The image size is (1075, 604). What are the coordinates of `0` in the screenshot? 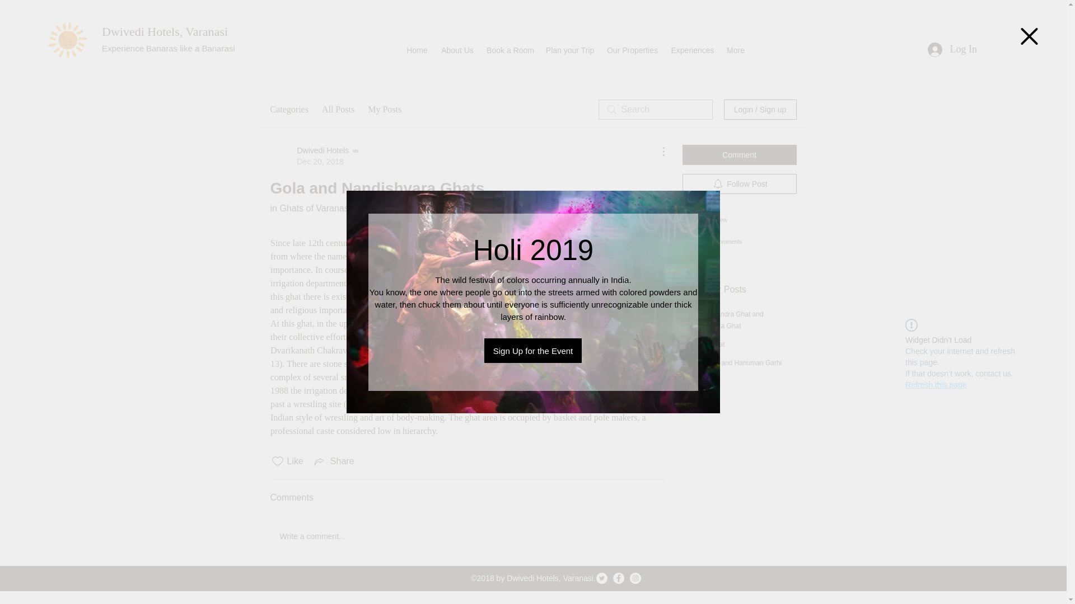 It's located at (315, 156).